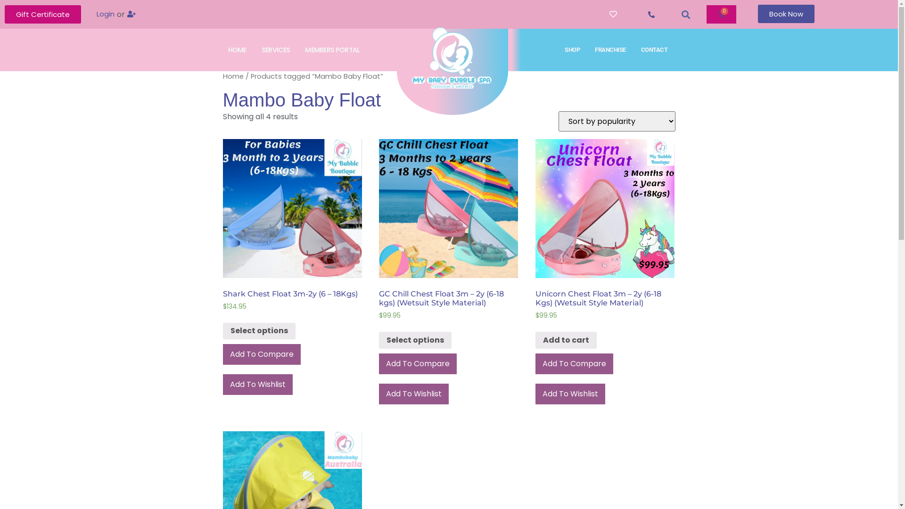 The height and width of the screenshot is (509, 905). I want to click on Add To Compare, so click(418, 364).